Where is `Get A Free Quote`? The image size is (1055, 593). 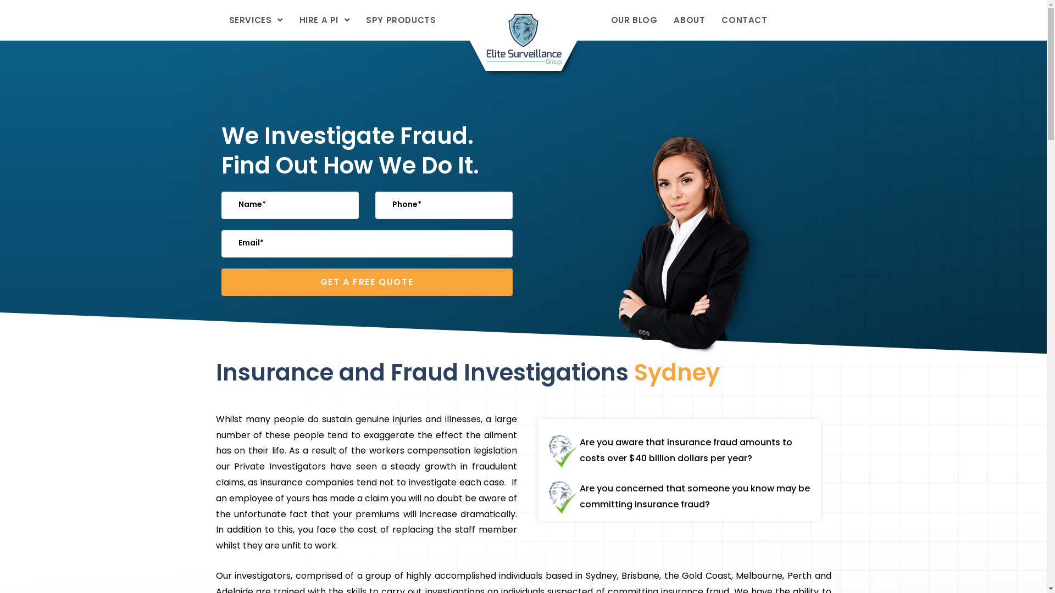 Get A Free Quote is located at coordinates (367, 282).